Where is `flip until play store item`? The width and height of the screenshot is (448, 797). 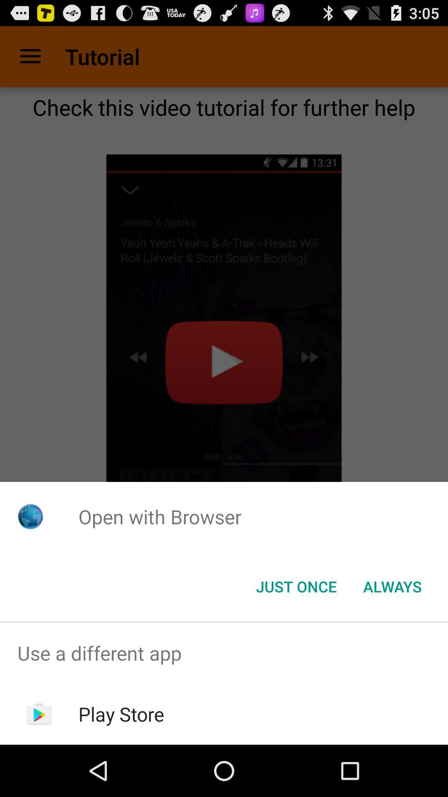
flip until play store item is located at coordinates (121, 714).